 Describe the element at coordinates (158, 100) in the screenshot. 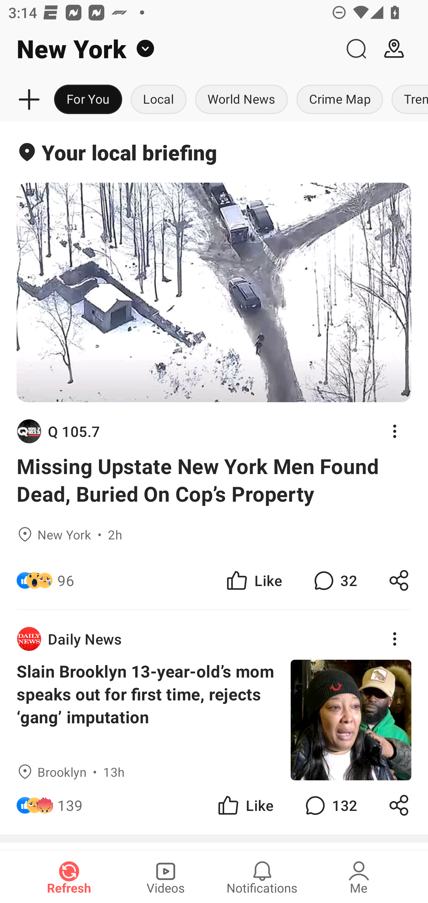

I see `Local` at that location.